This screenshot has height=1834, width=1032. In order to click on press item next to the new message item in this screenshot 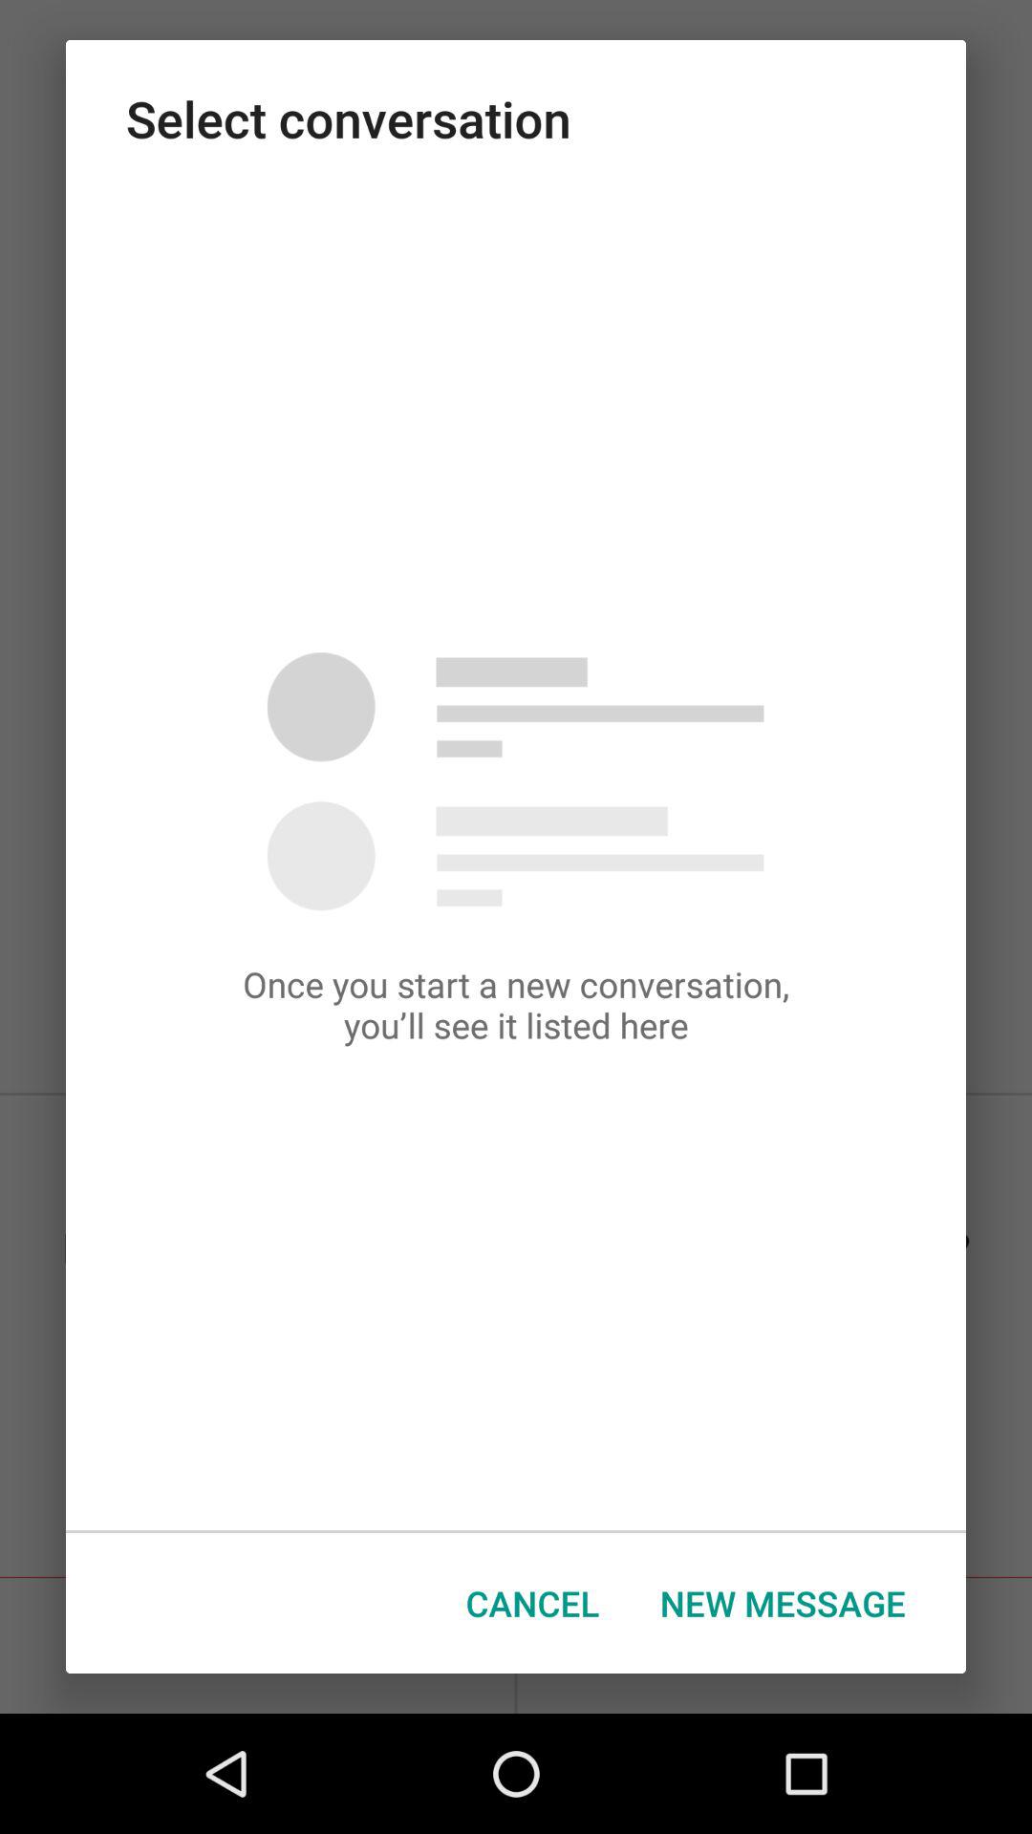, I will do `click(533, 1603)`.